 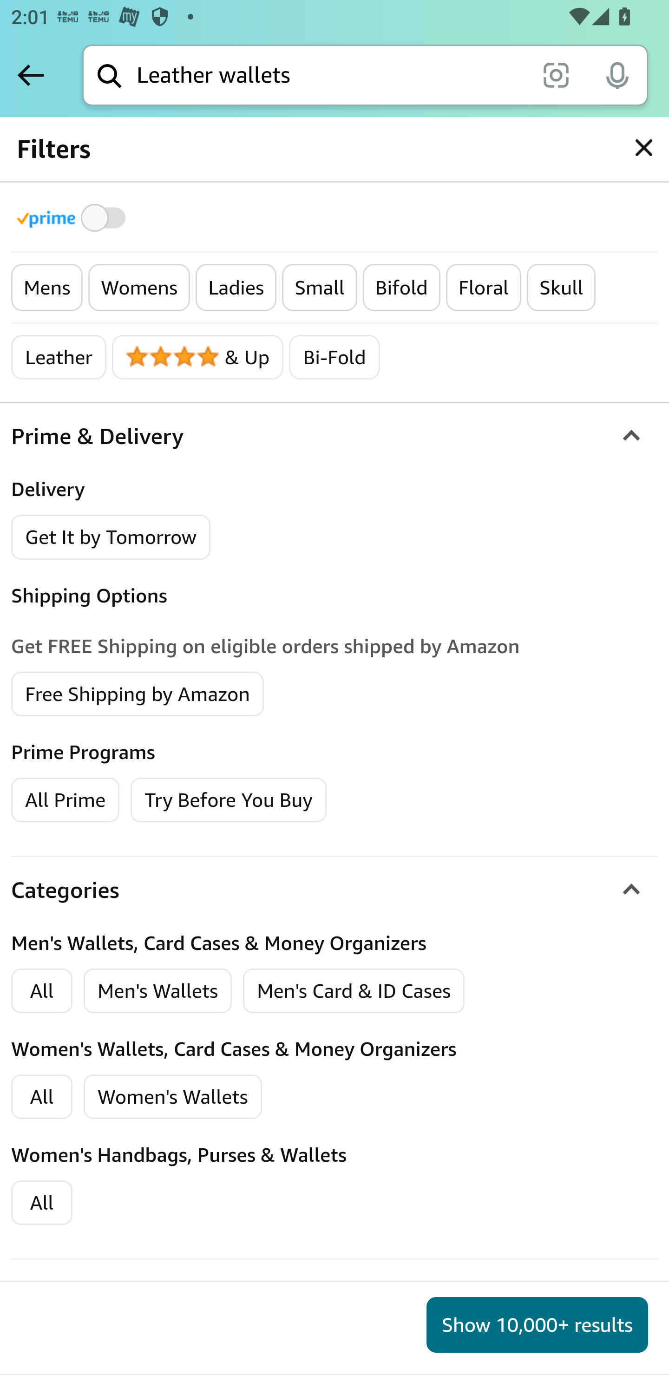 What do you see at coordinates (65, 799) in the screenshot?
I see `All Prime` at bounding box center [65, 799].